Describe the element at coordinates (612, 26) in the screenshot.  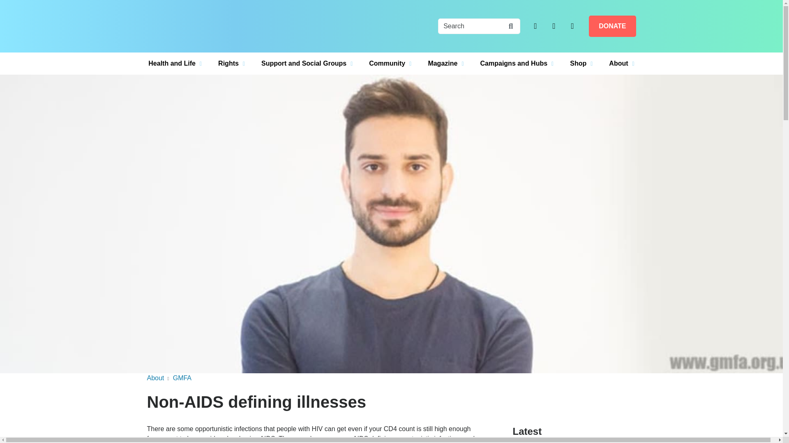
I see `DONATE` at that location.